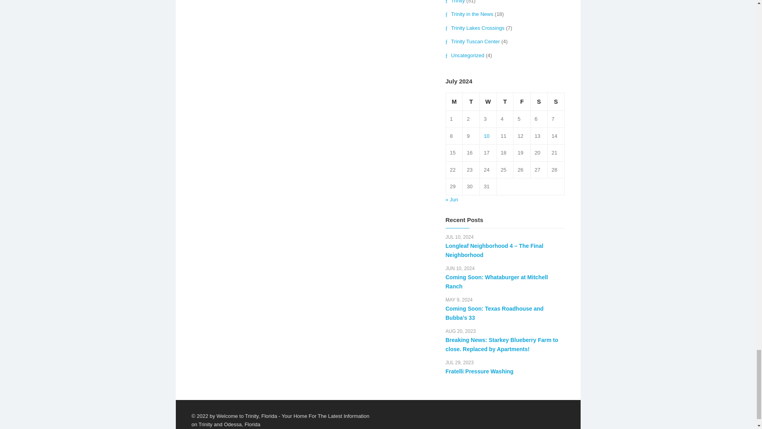  I want to click on Saturday, so click(539, 102).